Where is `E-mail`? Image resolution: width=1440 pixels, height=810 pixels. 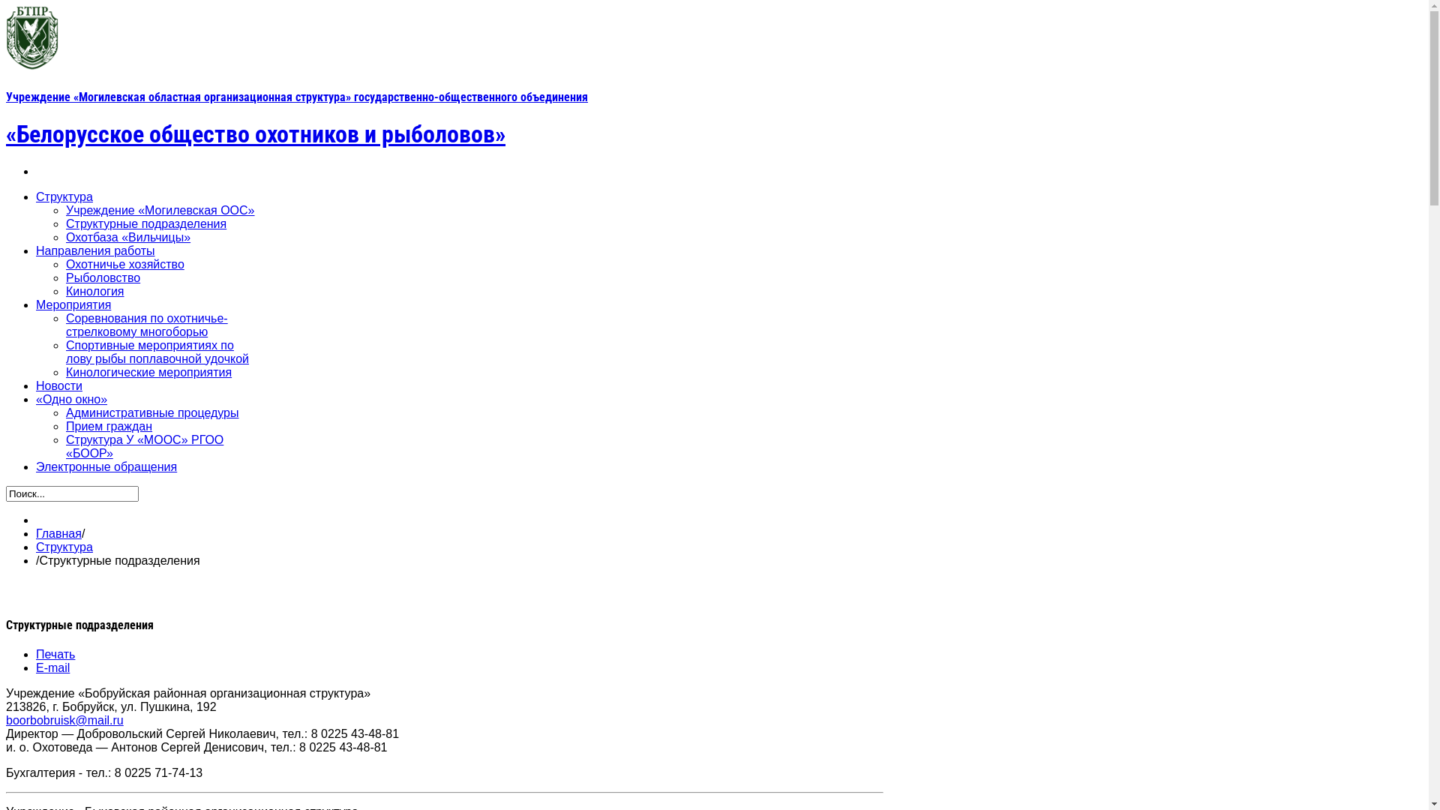
E-mail is located at coordinates (52, 667).